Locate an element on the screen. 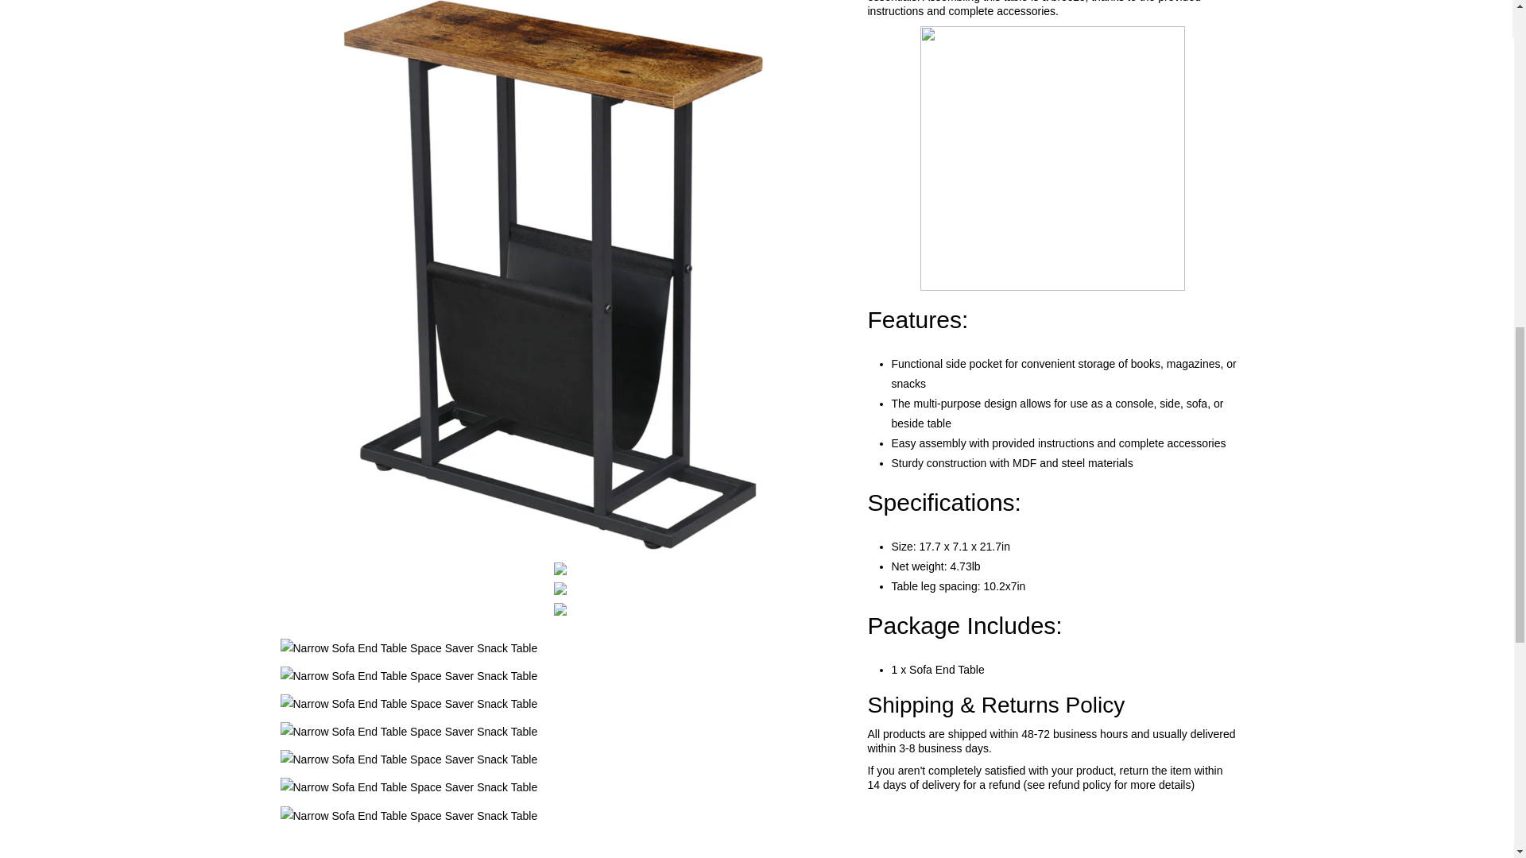  Narrow Sofa End Table Space Saver Snack Table is located at coordinates (560, 677).